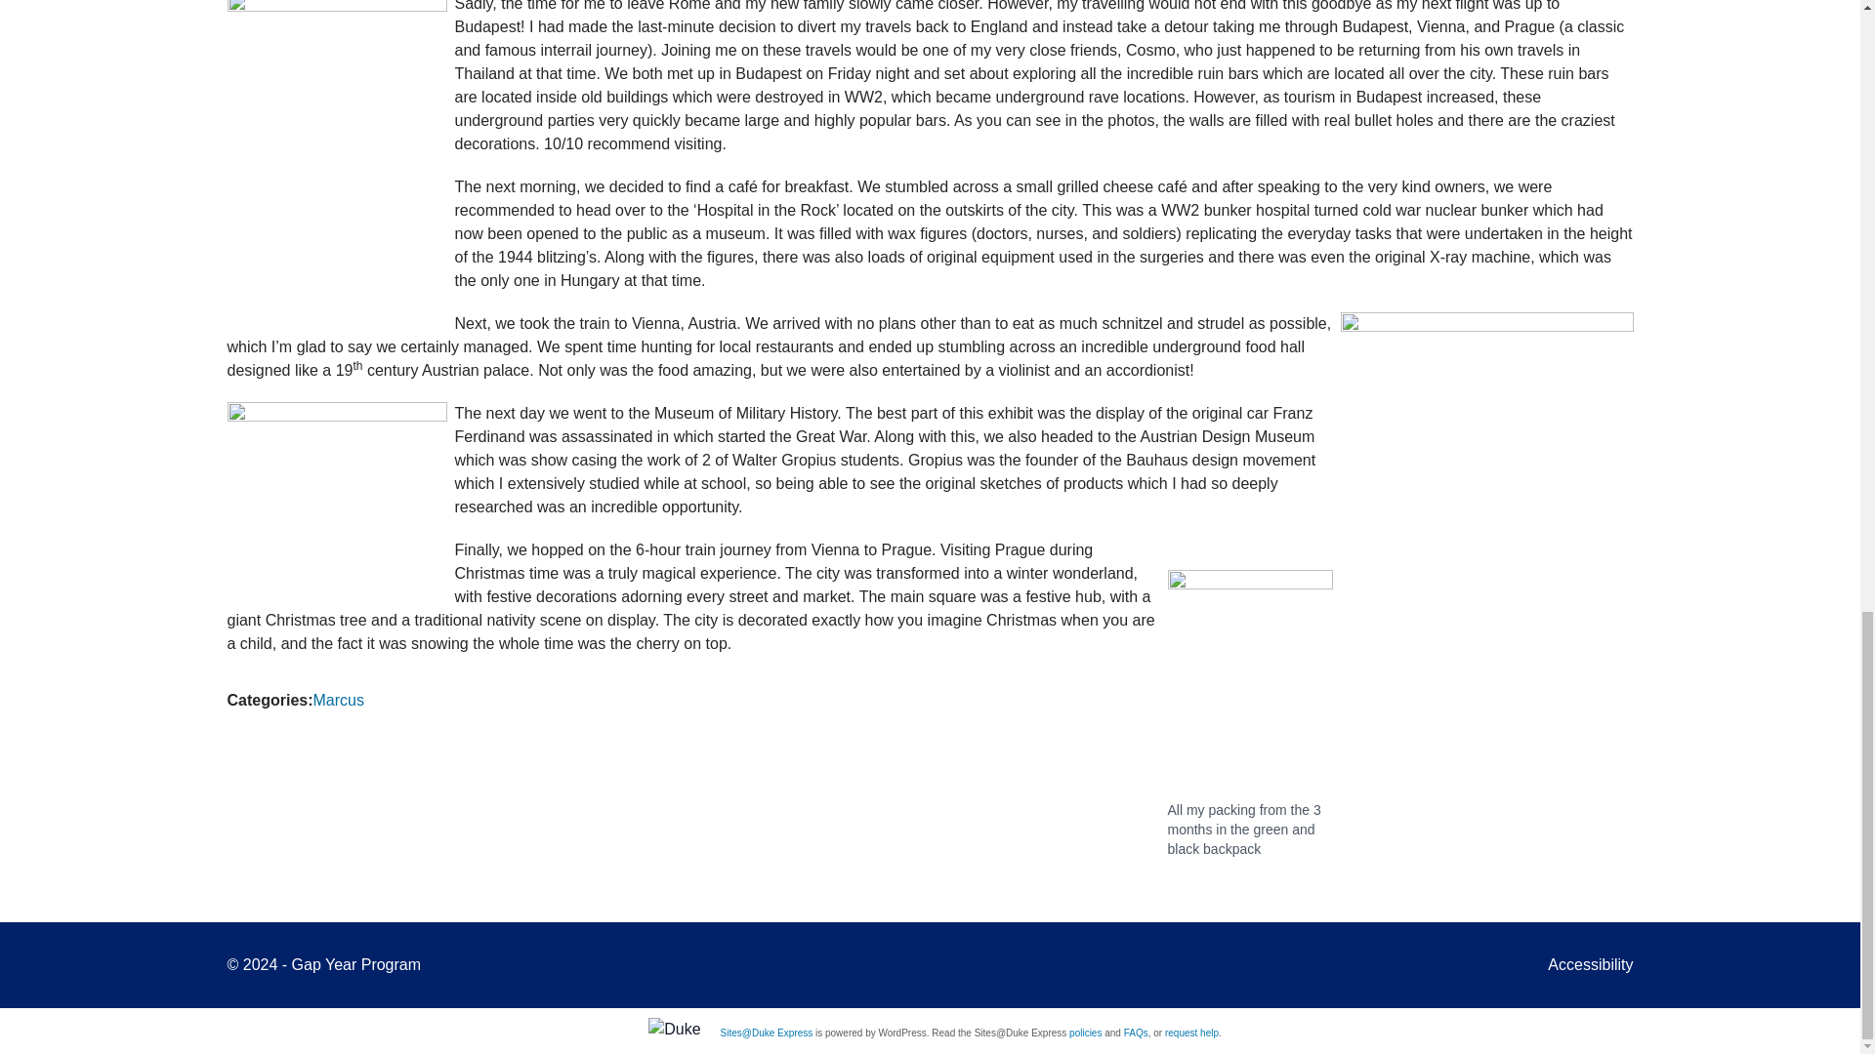 This screenshot has width=1875, height=1054. I want to click on policies, so click(1085, 1033).